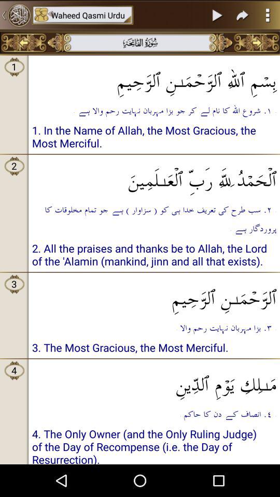 The height and width of the screenshot is (497, 280). Describe the element at coordinates (256, 42) in the screenshot. I see `next page` at that location.